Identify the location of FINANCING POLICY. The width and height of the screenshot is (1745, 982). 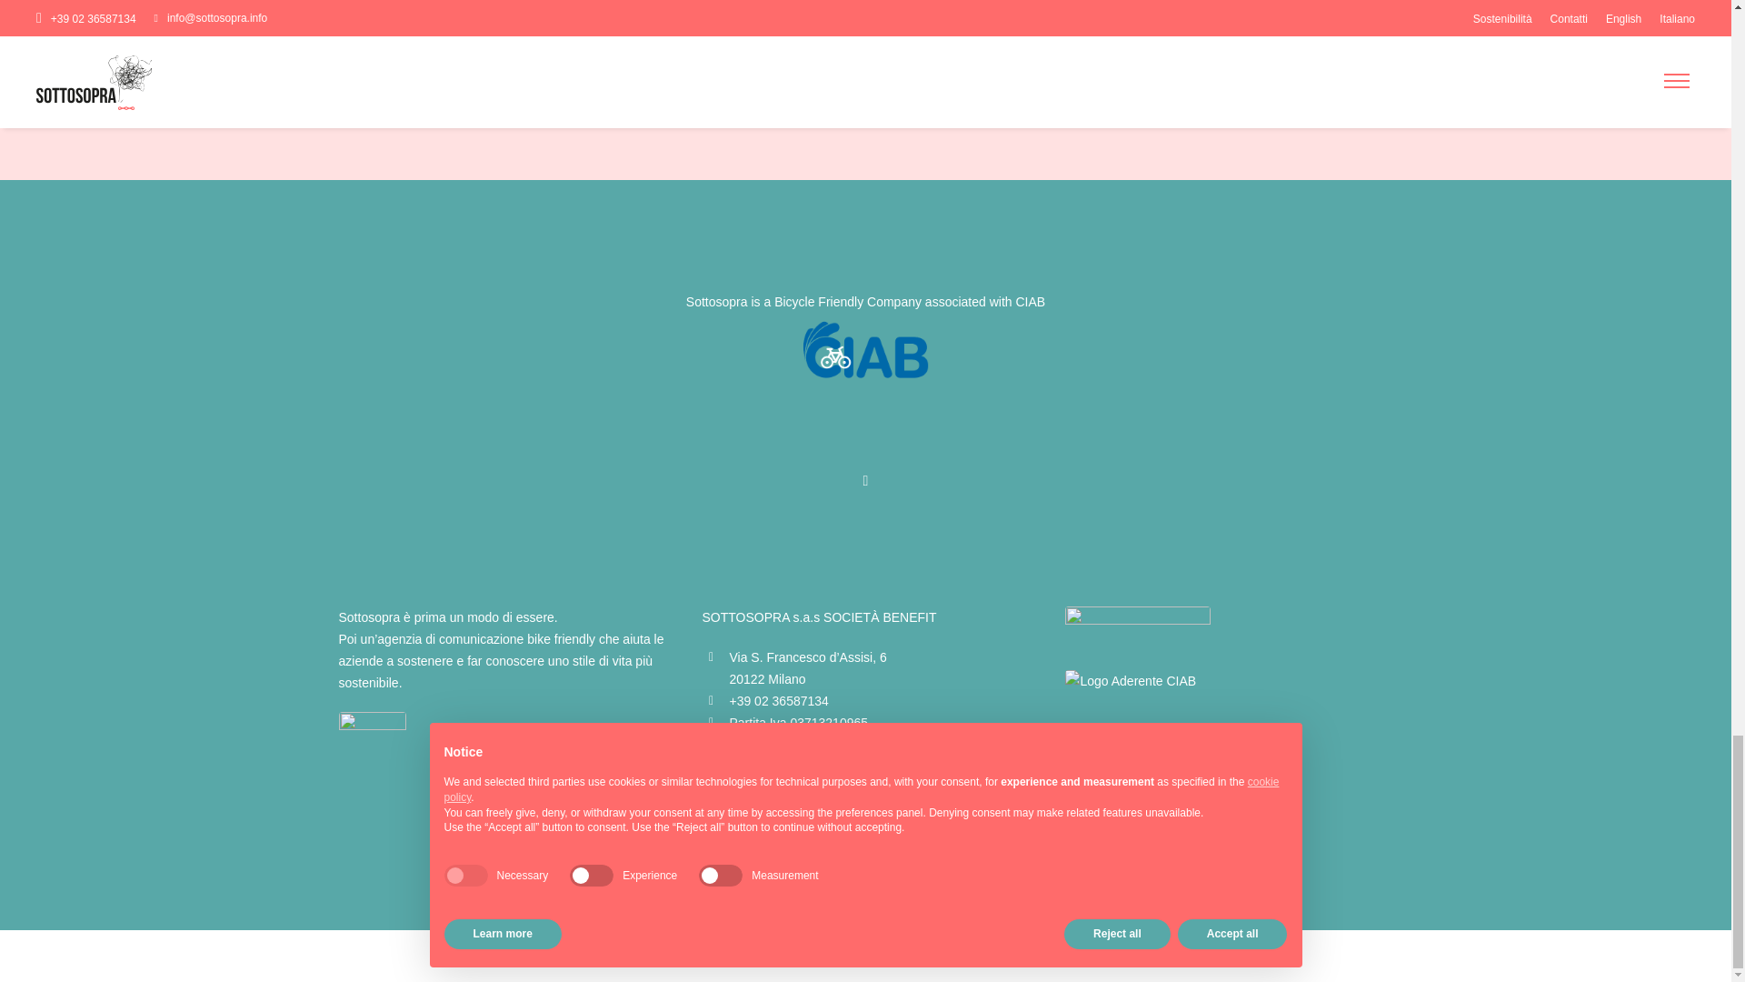
(955, 956).